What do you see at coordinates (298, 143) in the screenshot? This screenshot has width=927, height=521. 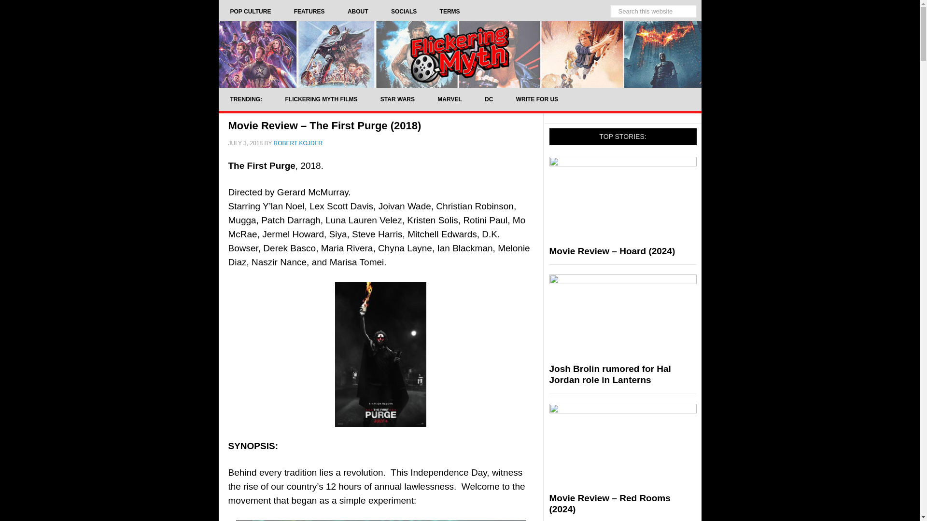 I see `ROBERT KOJDER` at bounding box center [298, 143].